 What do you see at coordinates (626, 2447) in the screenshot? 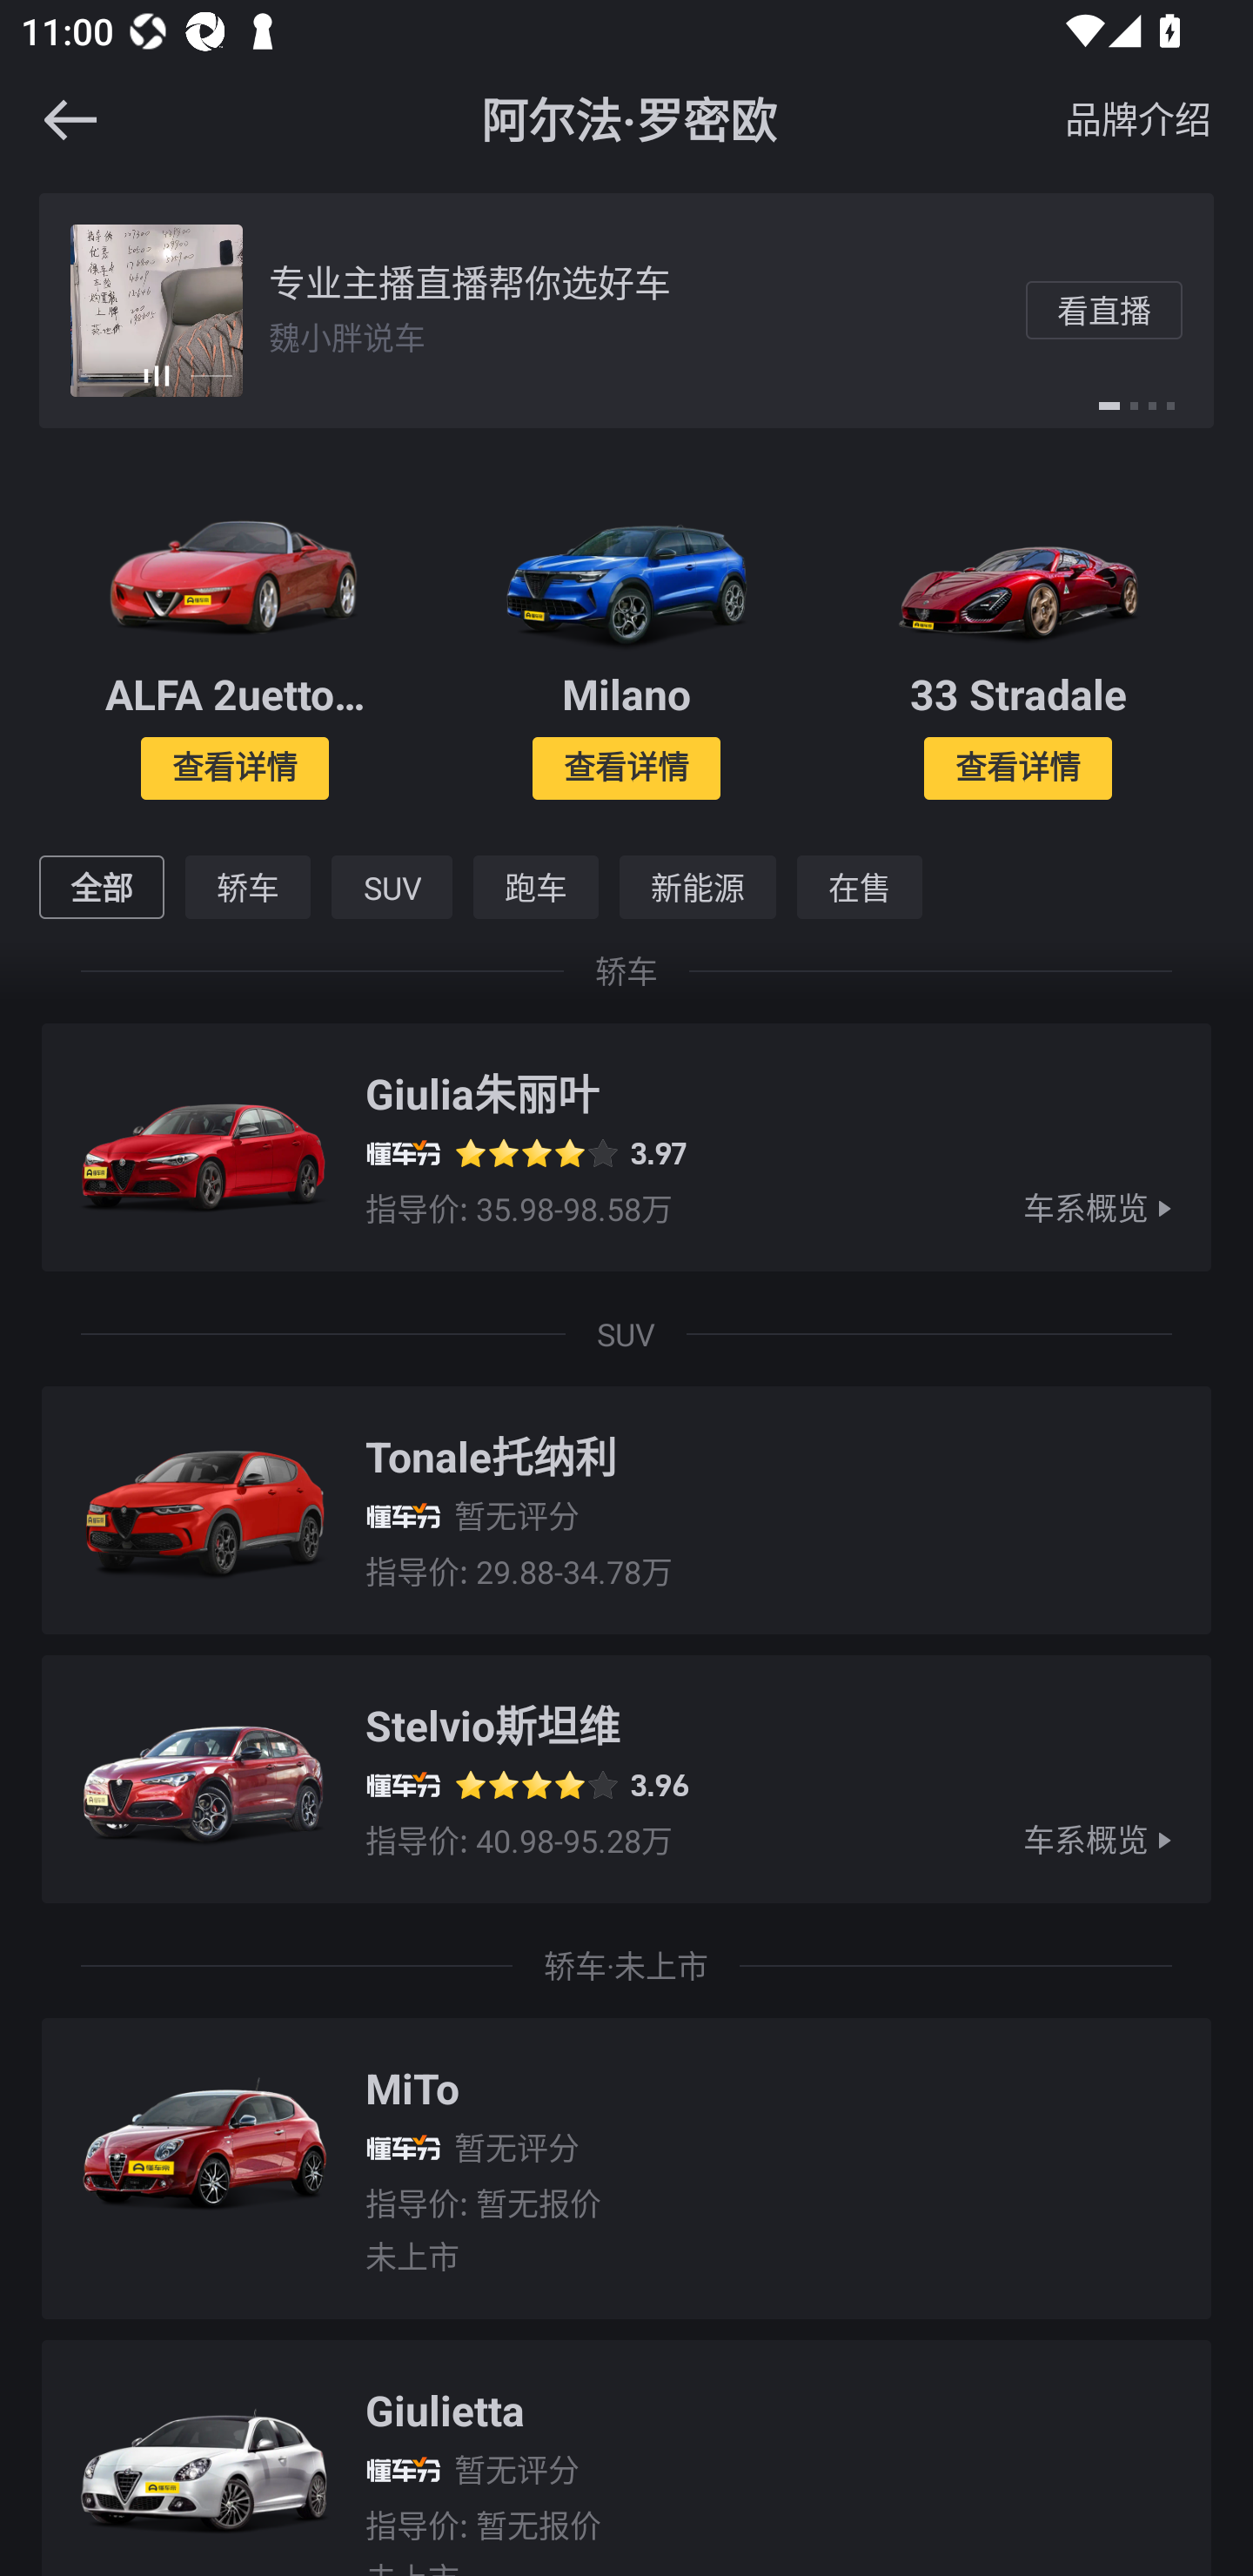
I see `Giulietta 暂无评分 指导价: 暂无报价 未上市` at bounding box center [626, 2447].